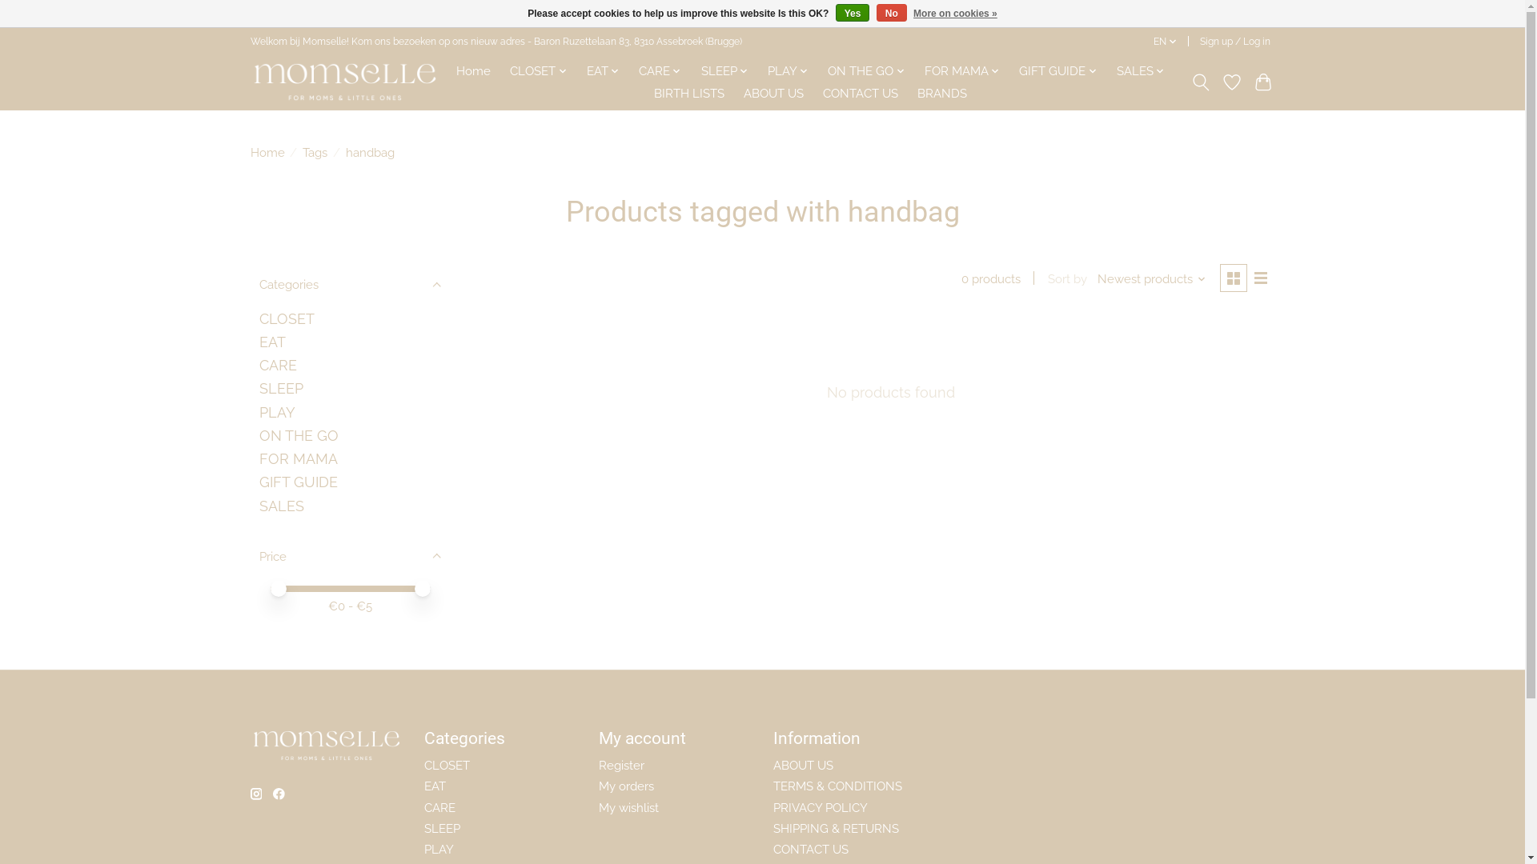 The image size is (1537, 864). I want to click on PRIVACY POLICY, so click(821, 807).